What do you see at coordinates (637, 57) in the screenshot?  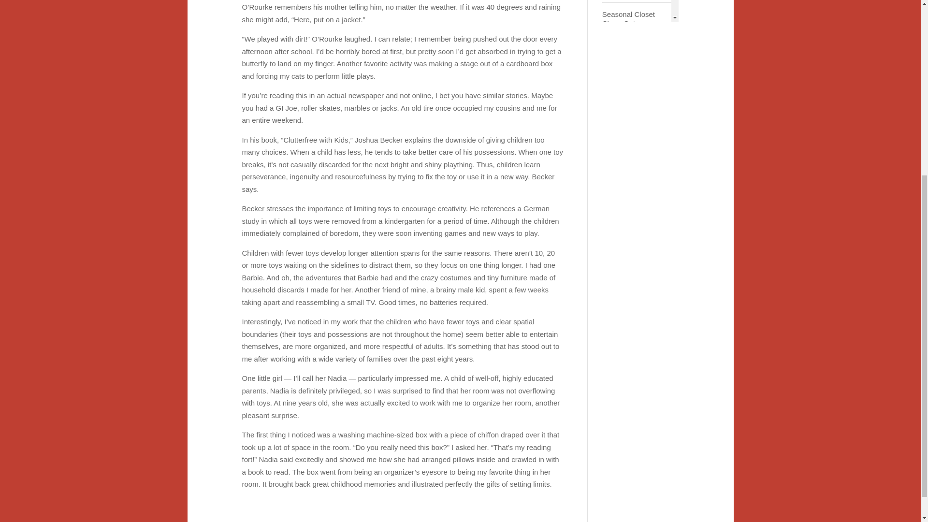 I see `Essential Organizing Supplies` at bounding box center [637, 57].